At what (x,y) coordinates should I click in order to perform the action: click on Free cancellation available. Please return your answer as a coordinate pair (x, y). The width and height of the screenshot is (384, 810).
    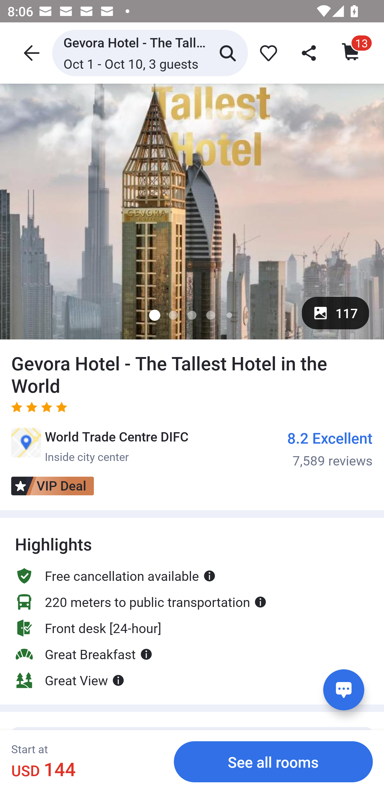
    Looking at the image, I should click on (115, 566).